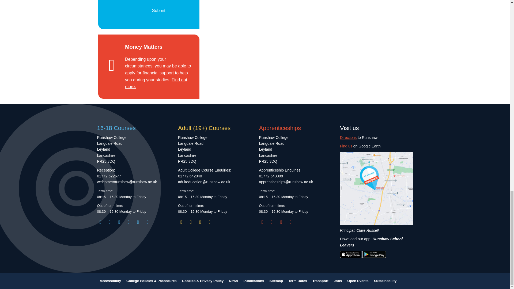 The width and height of the screenshot is (514, 289). Describe the element at coordinates (110, 222) in the screenshot. I see `RunshawCollegeSFC 16-18 Campus facebook` at that location.